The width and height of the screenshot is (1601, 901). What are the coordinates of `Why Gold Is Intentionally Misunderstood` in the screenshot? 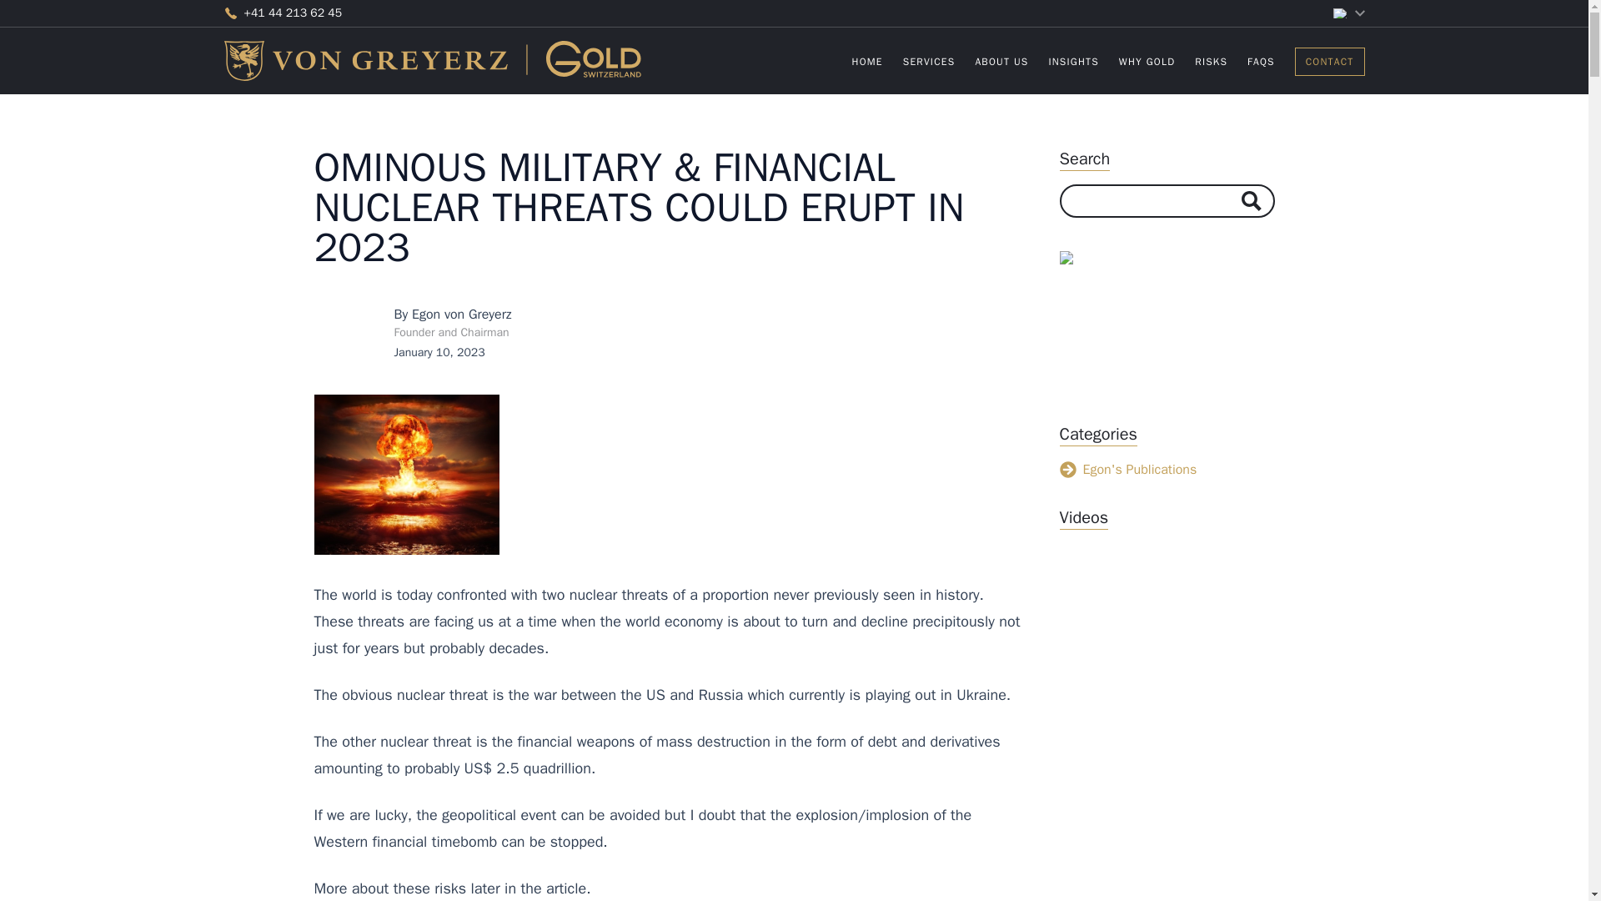 It's located at (1166, 649).